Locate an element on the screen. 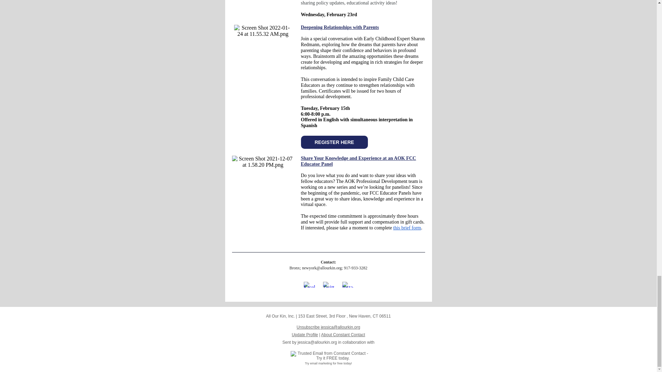  Try email marketing for free today! is located at coordinates (328, 363).